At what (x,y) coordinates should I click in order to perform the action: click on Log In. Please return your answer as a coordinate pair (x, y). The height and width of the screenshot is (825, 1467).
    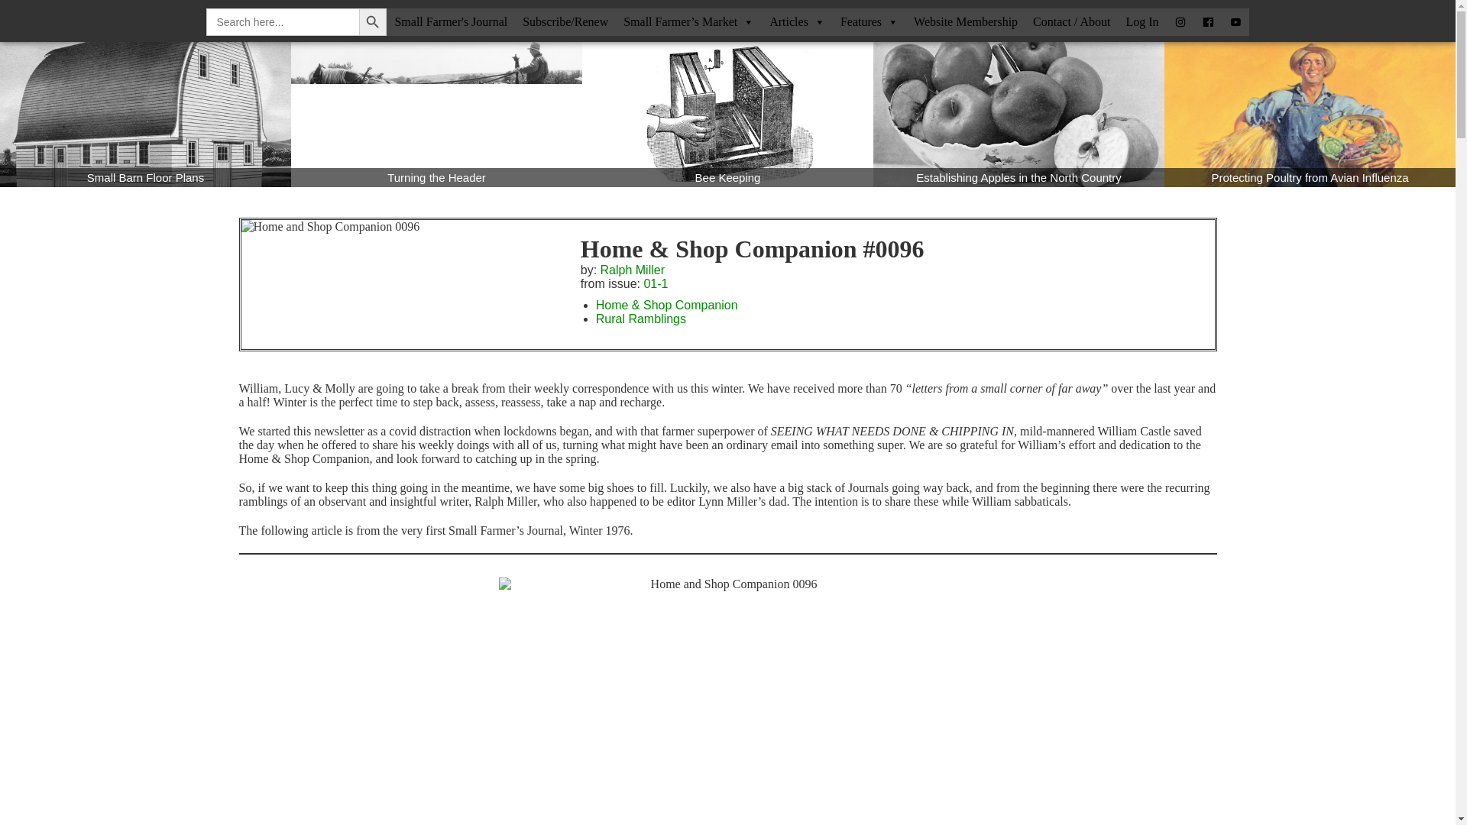
    Looking at the image, I should click on (1142, 22).